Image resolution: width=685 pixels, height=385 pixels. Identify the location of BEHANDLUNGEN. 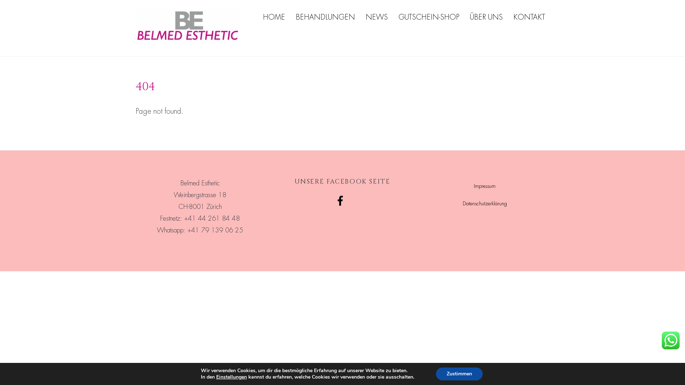
(325, 17).